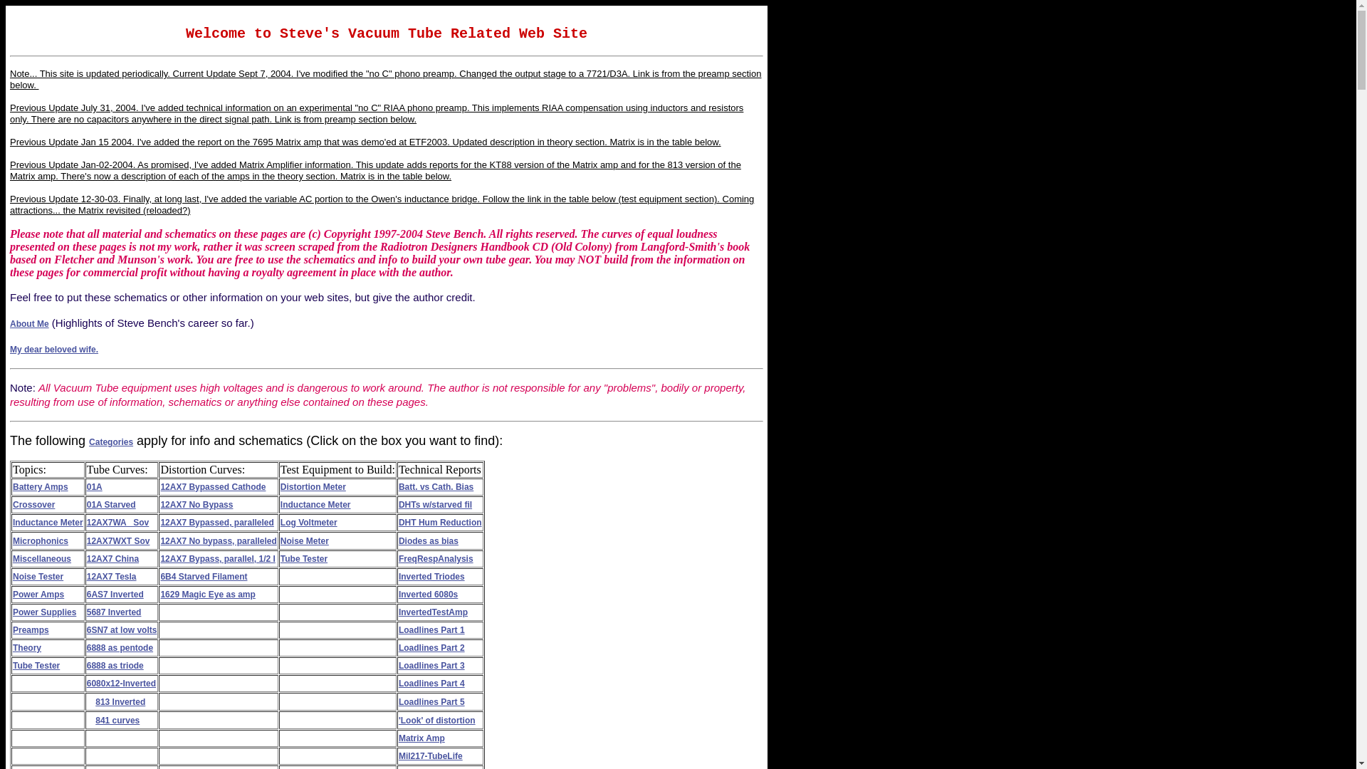 This screenshot has height=769, width=1367. Describe the element at coordinates (31, 630) in the screenshot. I see `Preamps` at that location.